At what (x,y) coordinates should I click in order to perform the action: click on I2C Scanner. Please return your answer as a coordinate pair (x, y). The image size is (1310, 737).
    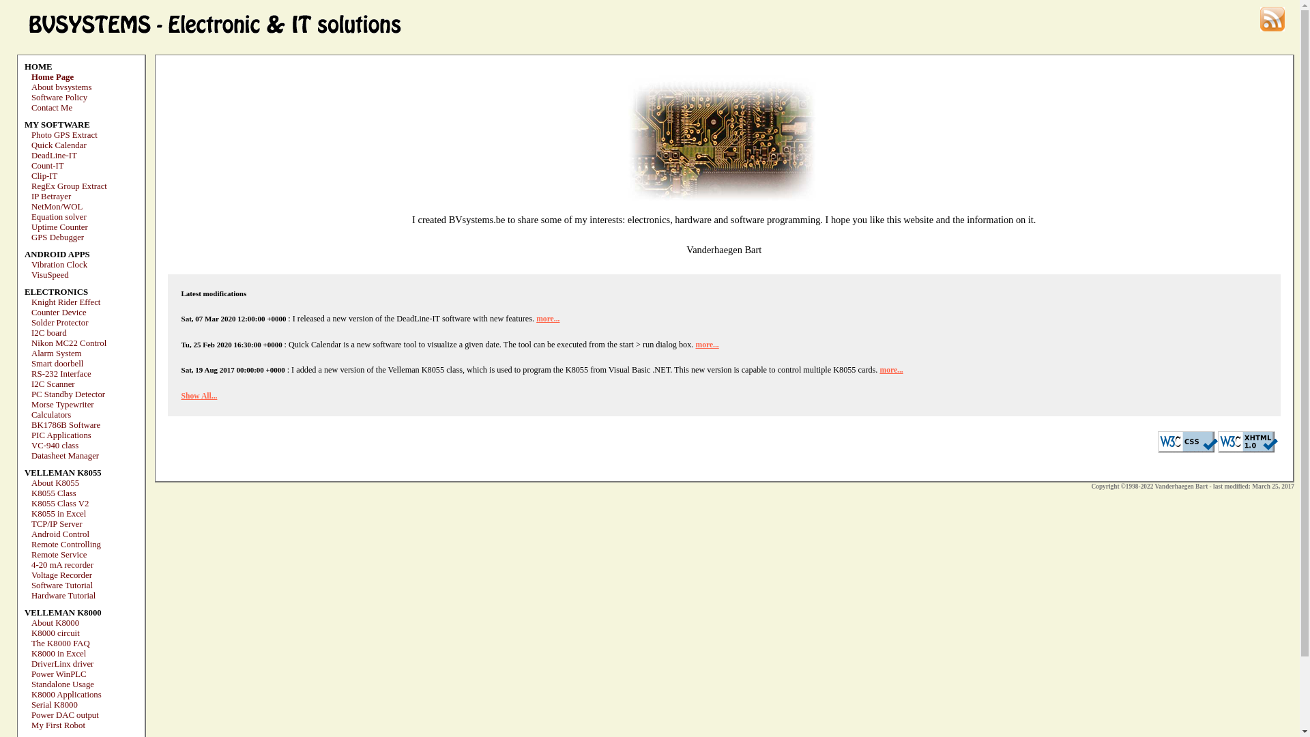
    Looking at the image, I should click on (53, 384).